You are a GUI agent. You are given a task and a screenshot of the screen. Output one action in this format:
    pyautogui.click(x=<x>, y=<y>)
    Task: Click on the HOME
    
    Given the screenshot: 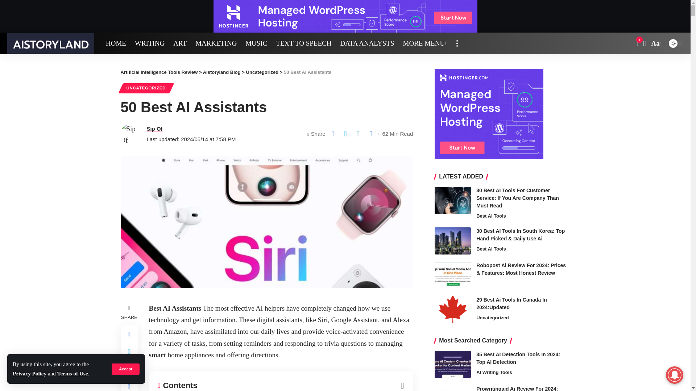 What is the action you would take?
    pyautogui.click(x=116, y=43)
    